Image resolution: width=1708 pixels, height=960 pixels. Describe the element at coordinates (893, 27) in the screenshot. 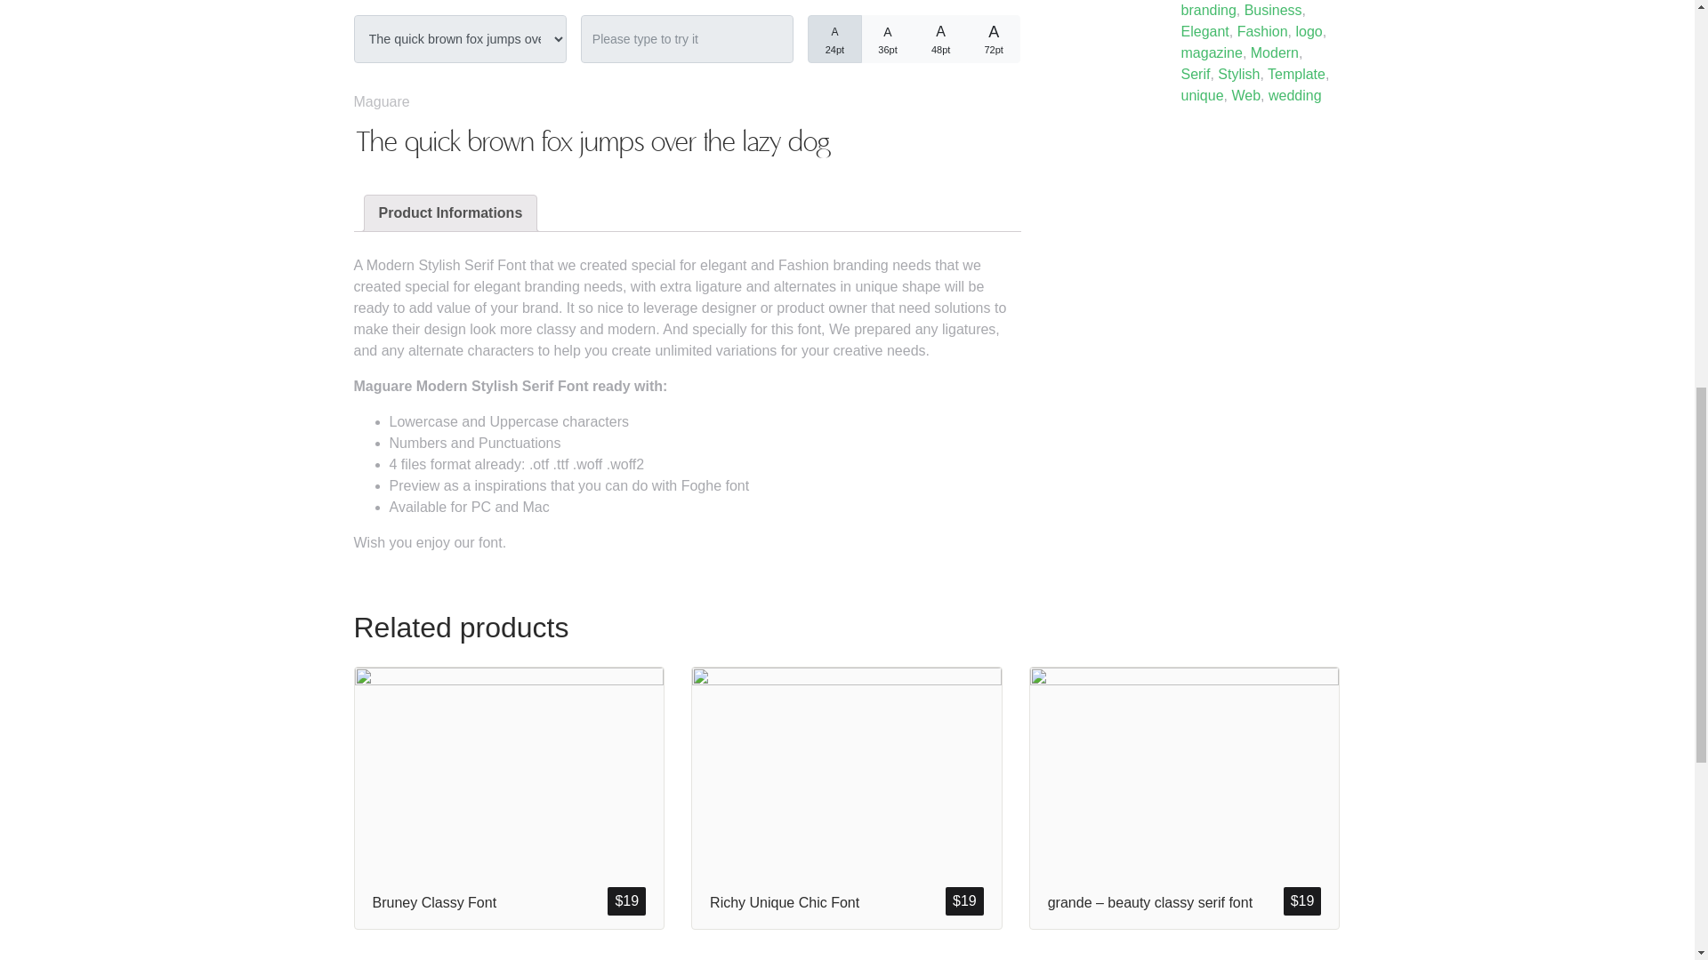

I see `48` at that location.